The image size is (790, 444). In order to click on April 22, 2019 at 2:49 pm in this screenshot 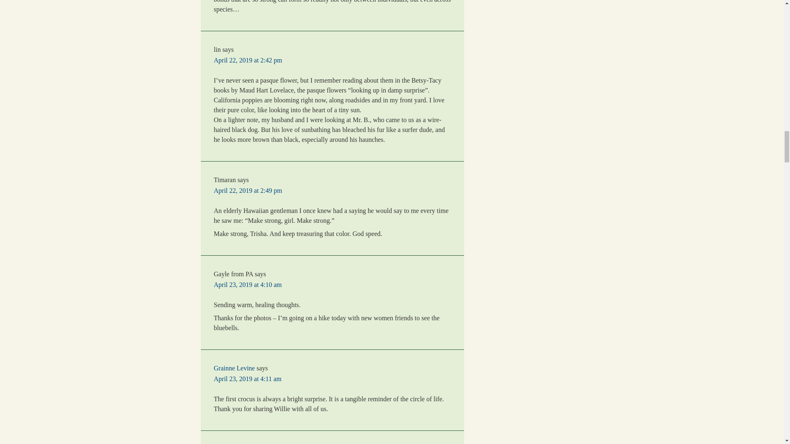, I will do `click(248, 190)`.